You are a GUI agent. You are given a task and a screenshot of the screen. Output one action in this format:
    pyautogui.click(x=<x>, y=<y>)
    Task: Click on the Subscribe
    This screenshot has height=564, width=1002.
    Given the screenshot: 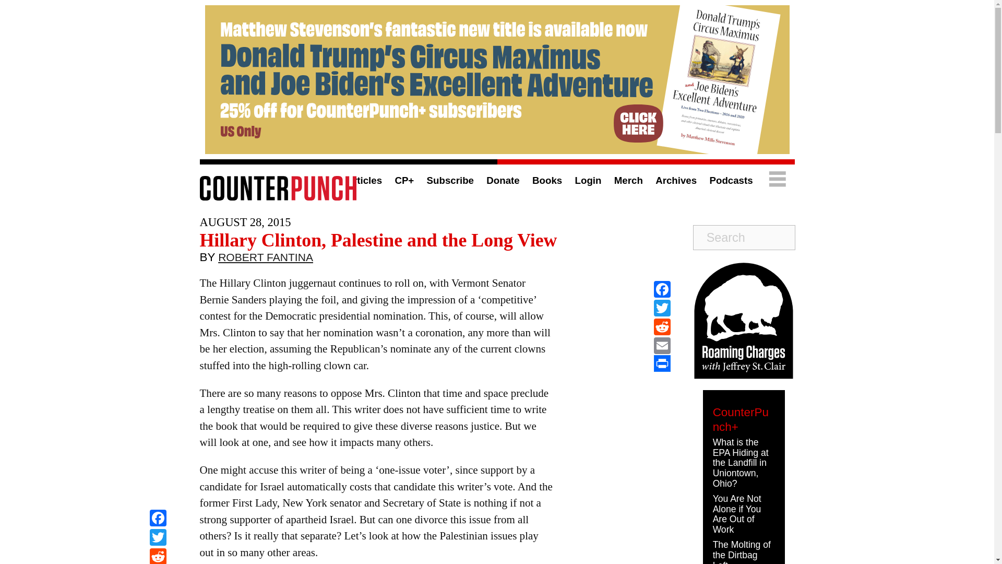 What is the action you would take?
    pyautogui.click(x=450, y=180)
    